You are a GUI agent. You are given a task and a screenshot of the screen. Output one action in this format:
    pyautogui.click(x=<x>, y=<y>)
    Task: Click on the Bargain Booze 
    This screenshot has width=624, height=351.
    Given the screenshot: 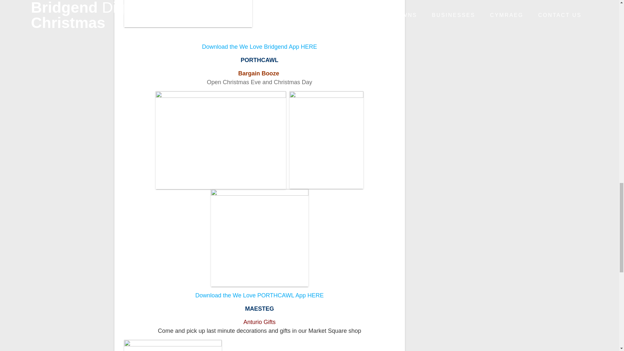 What is the action you would take?
    pyautogui.click(x=259, y=73)
    